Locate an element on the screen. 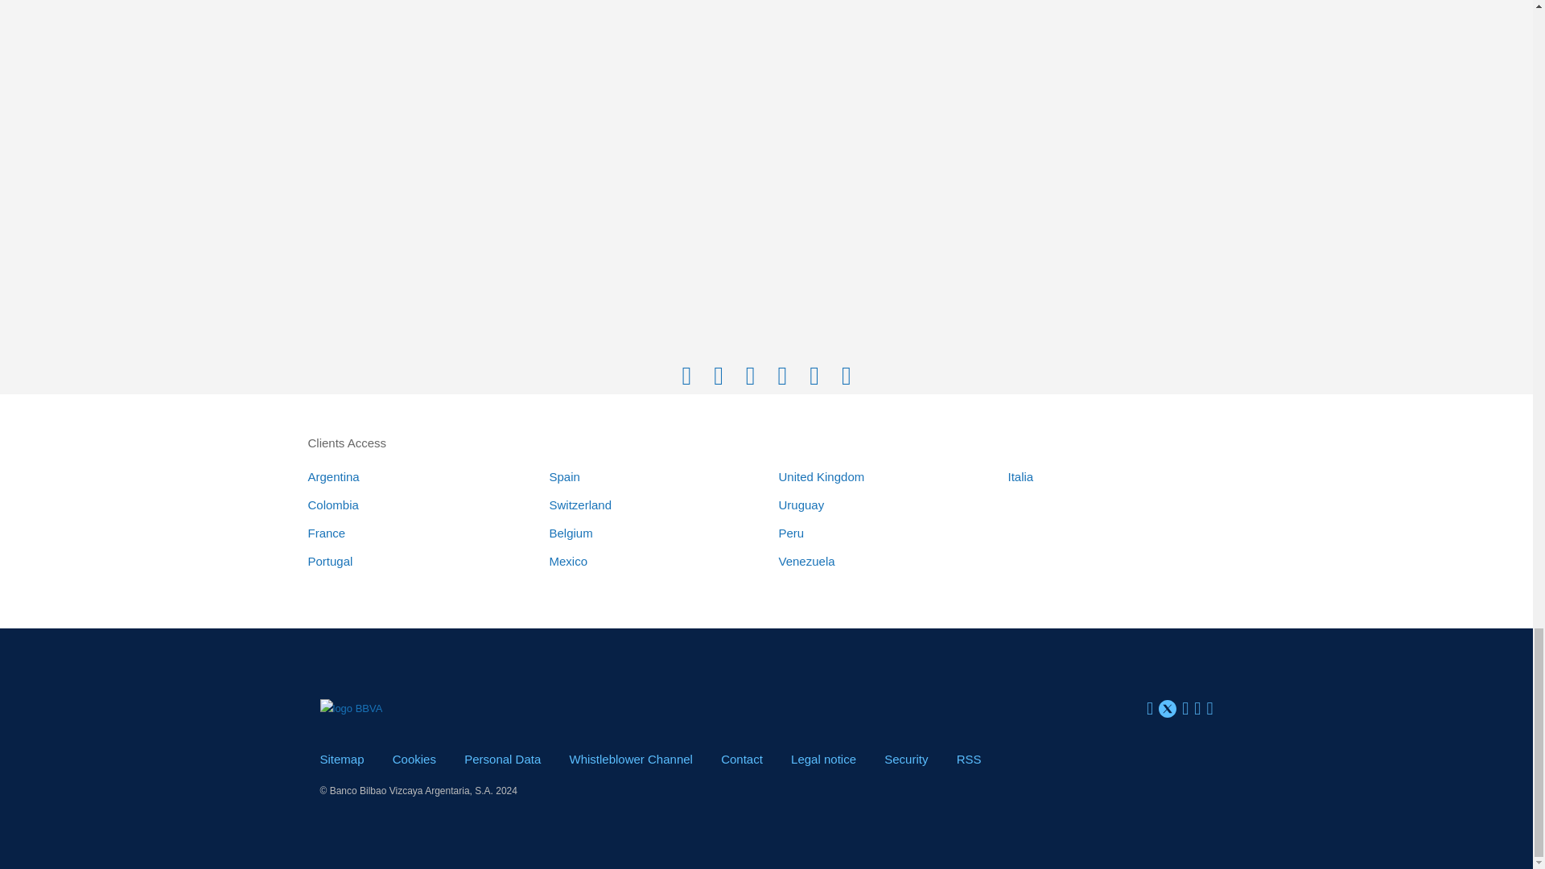 The height and width of the screenshot is (869, 1545). Previous is located at coordinates (750, 377).